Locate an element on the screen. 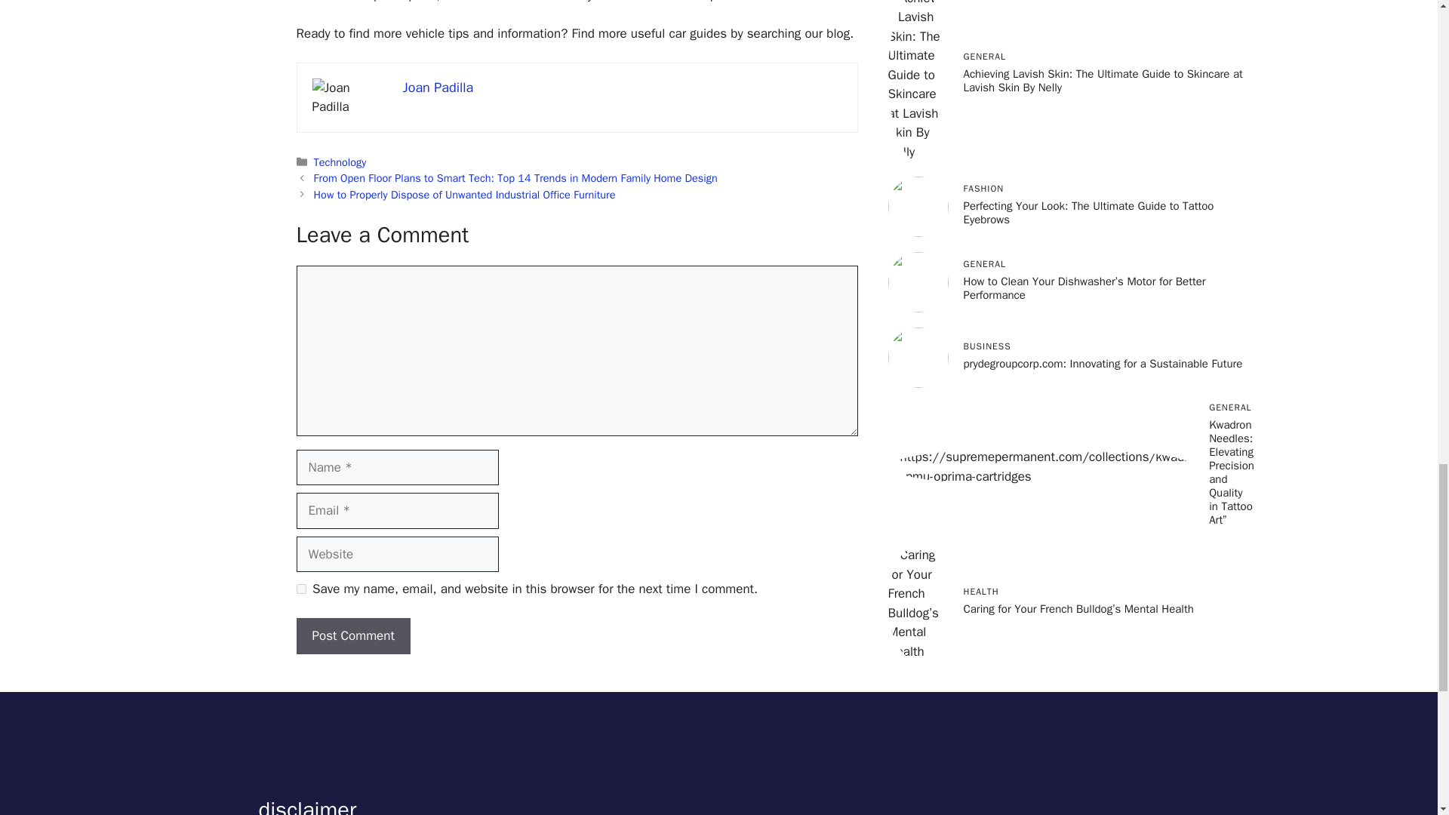 The height and width of the screenshot is (815, 1449). Technology is located at coordinates (340, 161).